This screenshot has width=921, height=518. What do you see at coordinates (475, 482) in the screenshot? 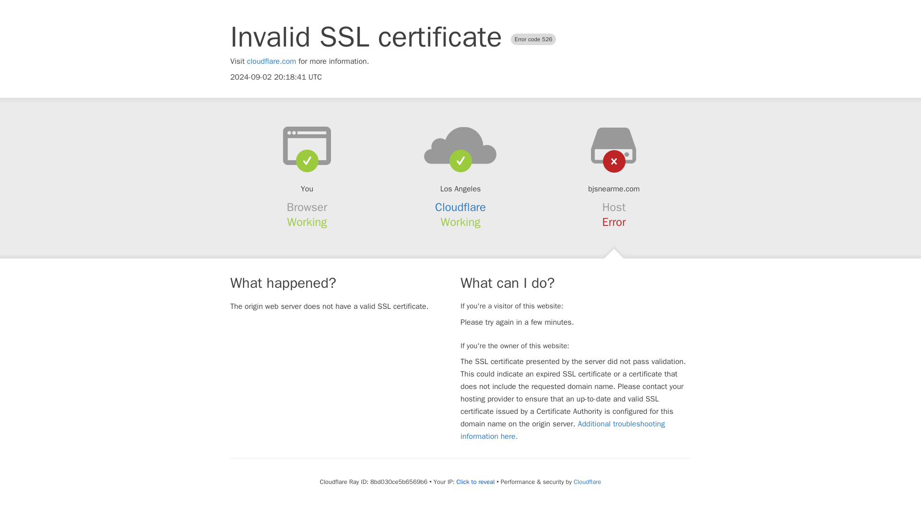
I see `Click to reveal` at bounding box center [475, 482].